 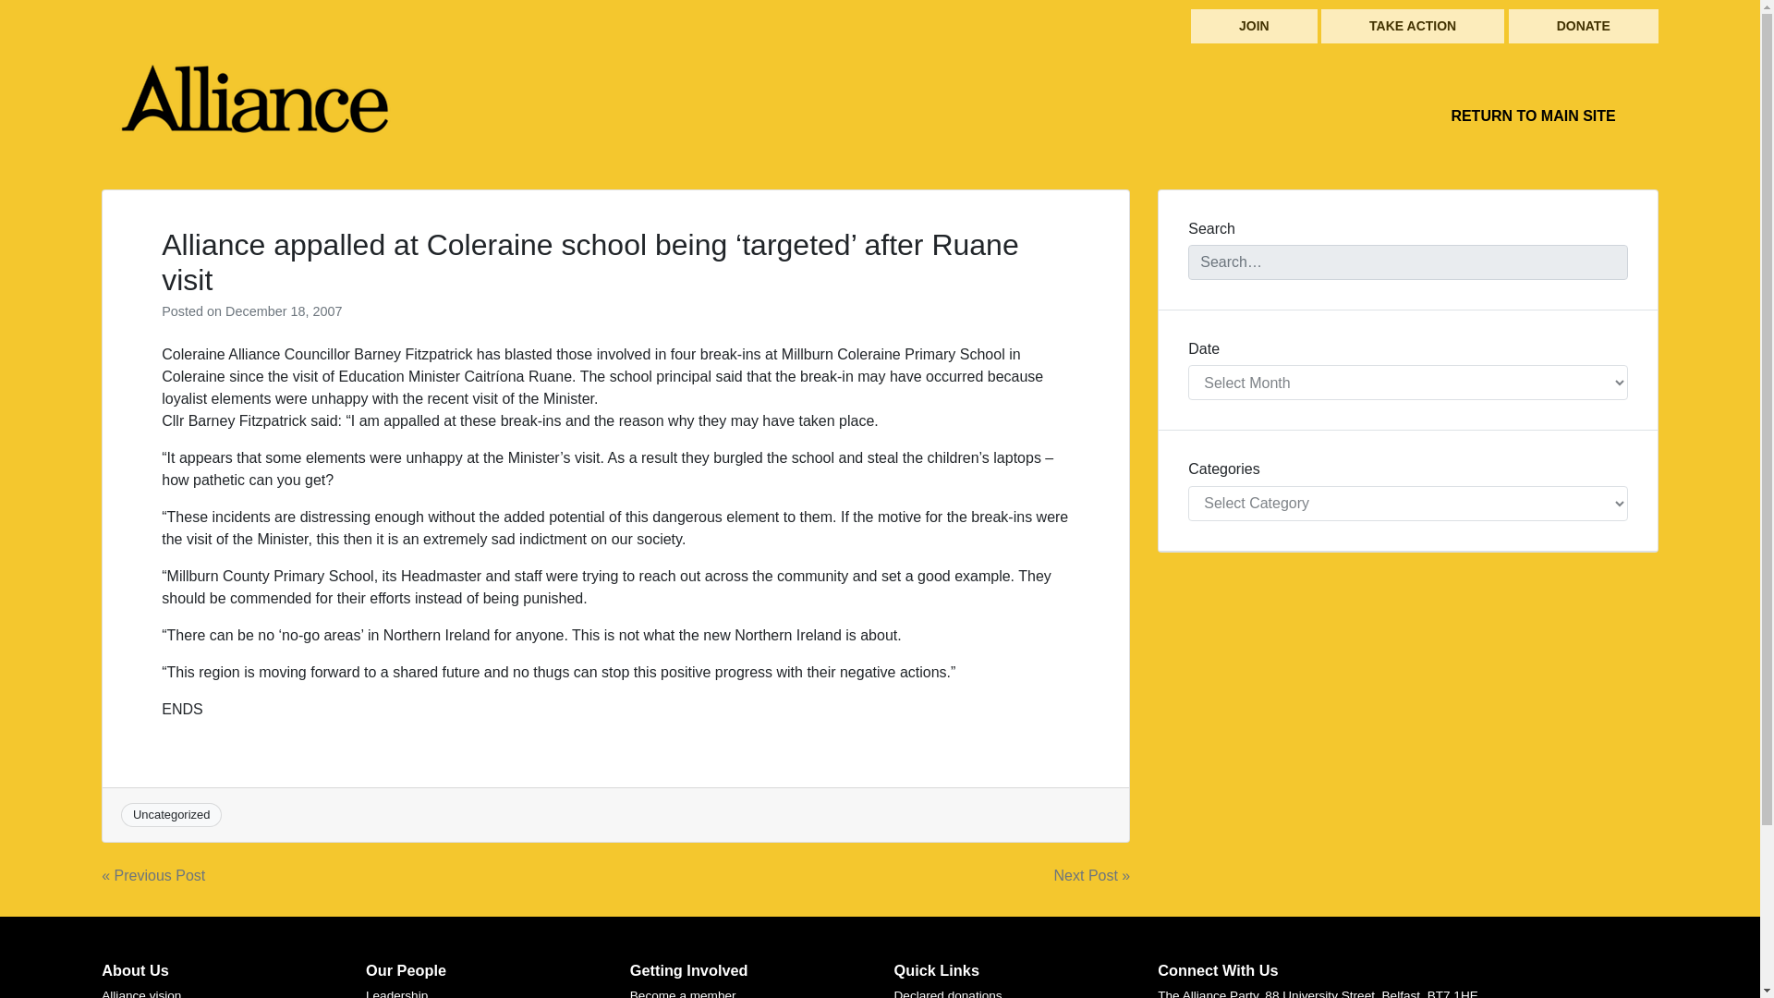 What do you see at coordinates (395, 993) in the screenshot?
I see `Leadership` at bounding box center [395, 993].